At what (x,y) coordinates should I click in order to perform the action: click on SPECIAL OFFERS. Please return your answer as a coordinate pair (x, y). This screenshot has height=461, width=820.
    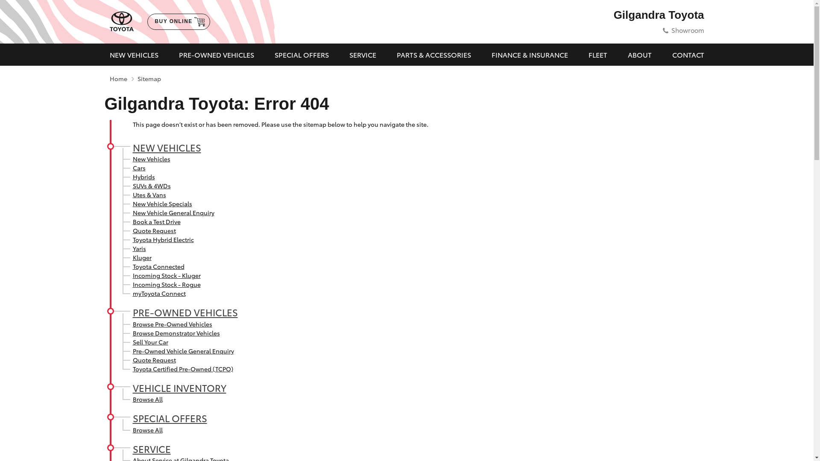
    Looking at the image, I should click on (302, 55).